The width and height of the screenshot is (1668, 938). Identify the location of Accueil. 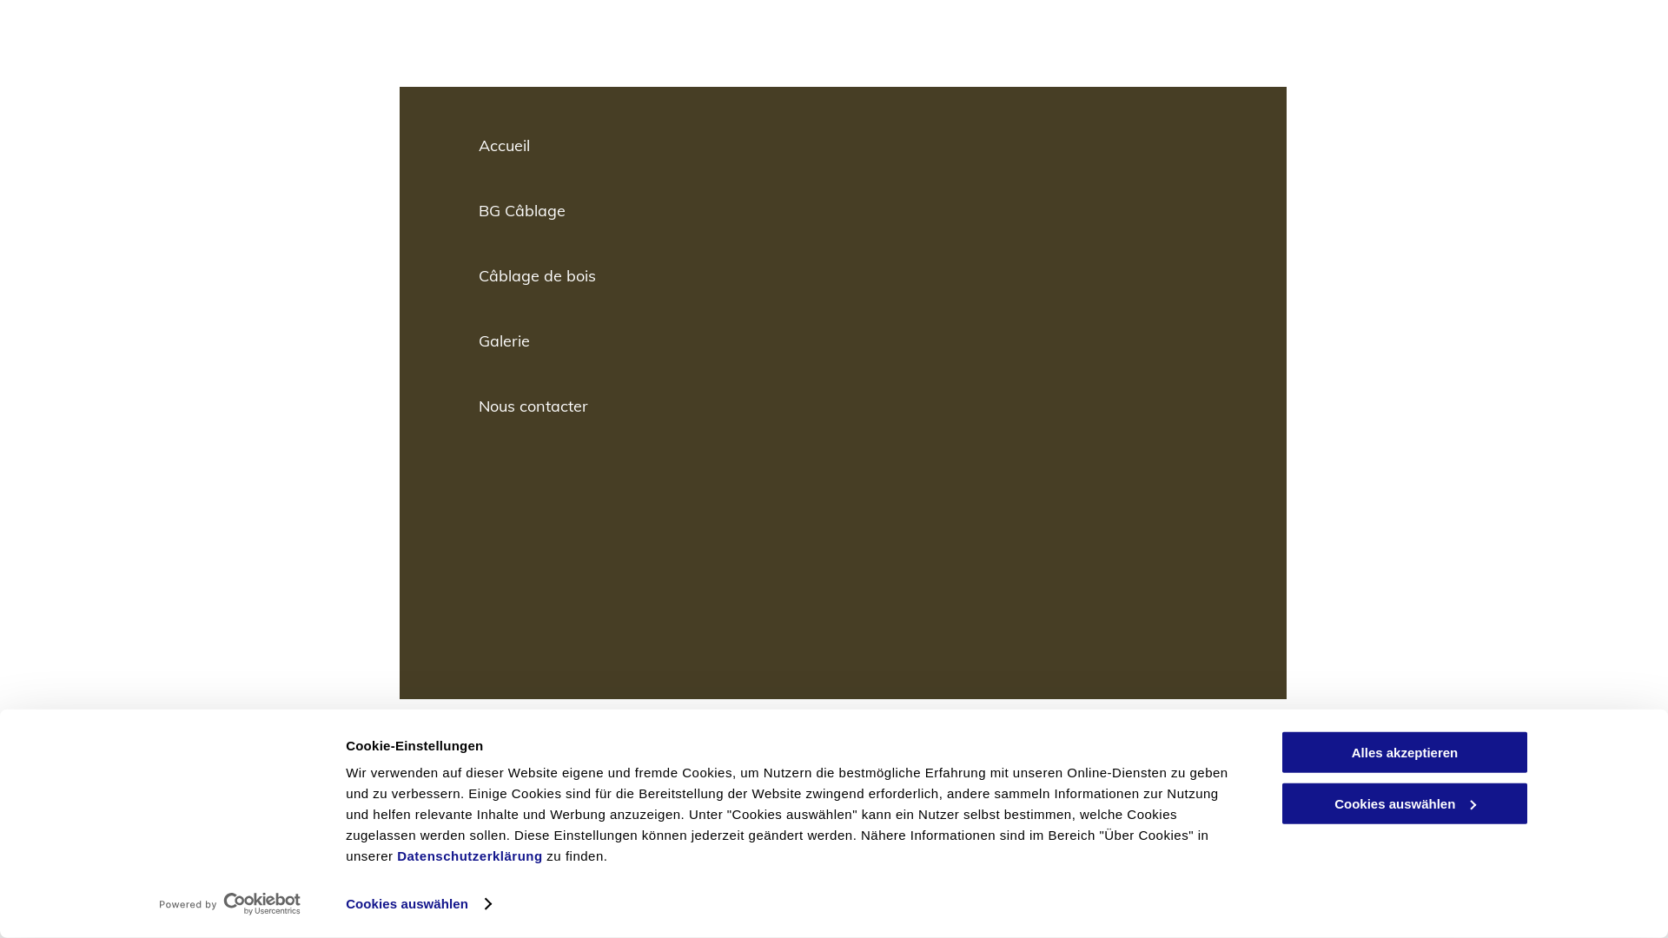
(843, 146).